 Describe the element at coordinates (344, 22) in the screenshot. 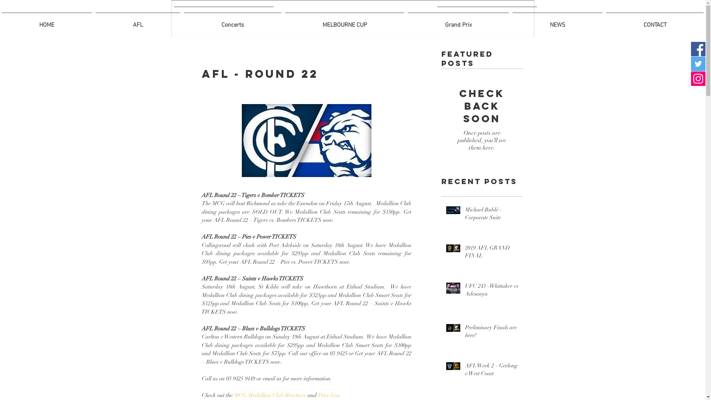

I see `MELBOURNE CUP` at that location.